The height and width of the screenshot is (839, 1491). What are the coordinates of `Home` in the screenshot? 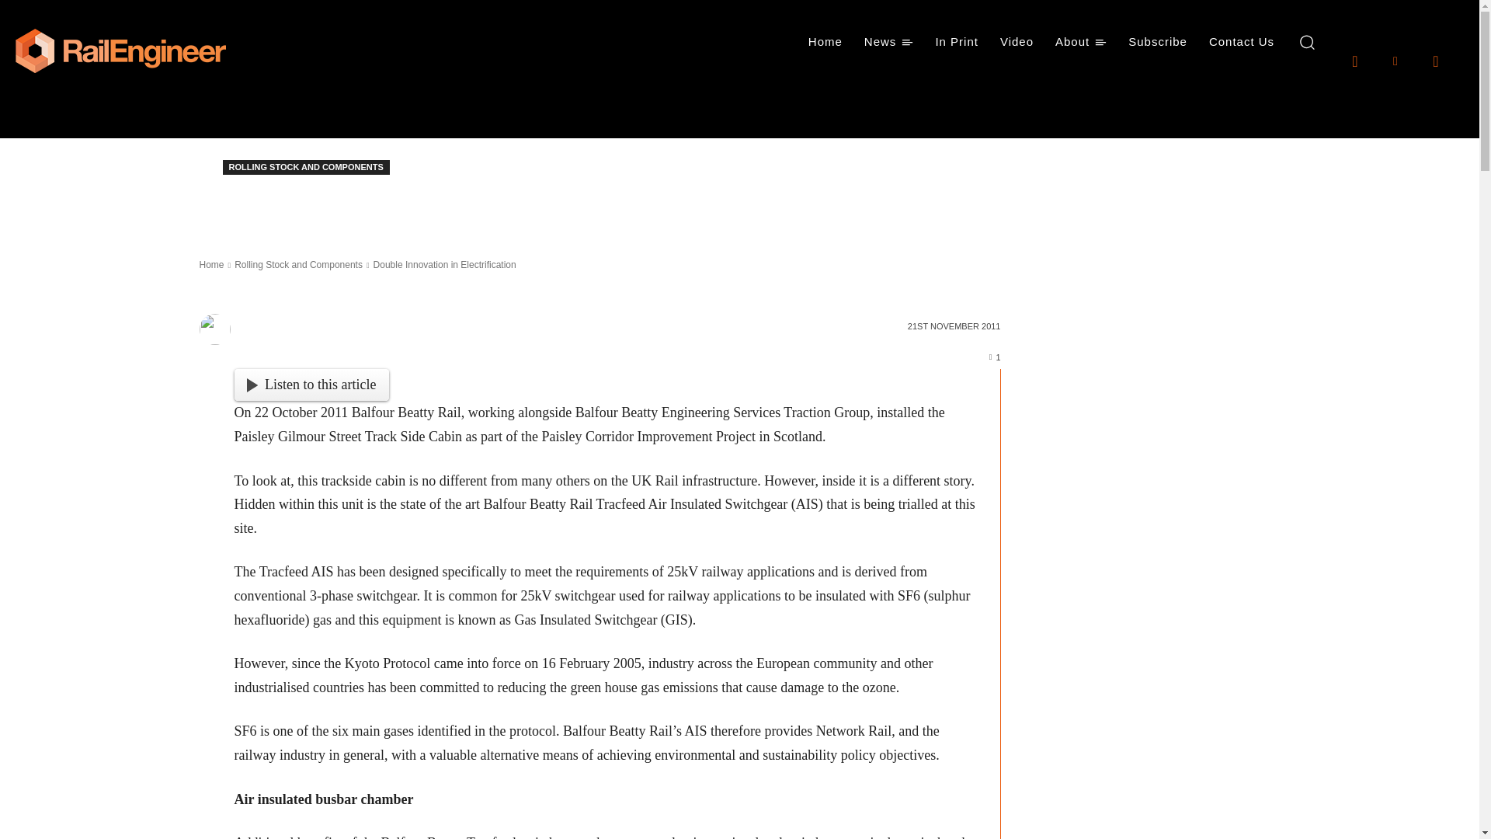 It's located at (825, 42).